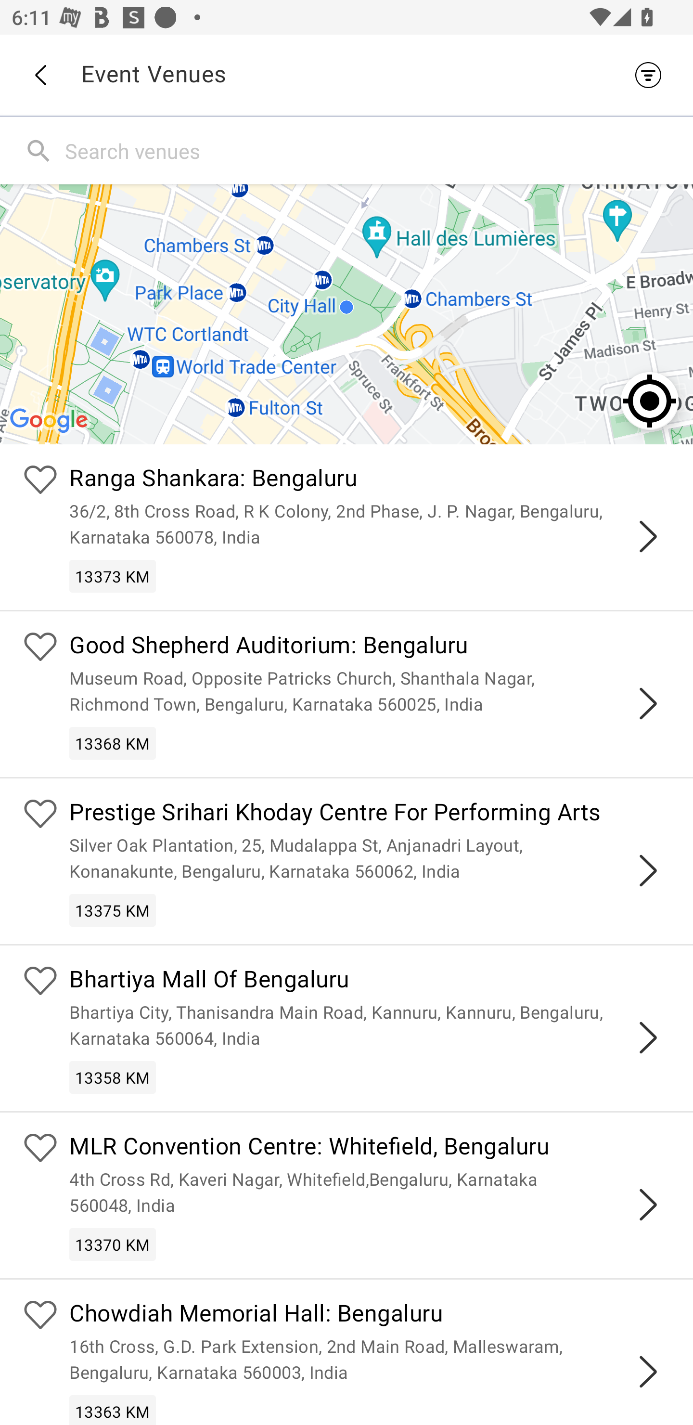  I want to click on , so click(648, 1205).